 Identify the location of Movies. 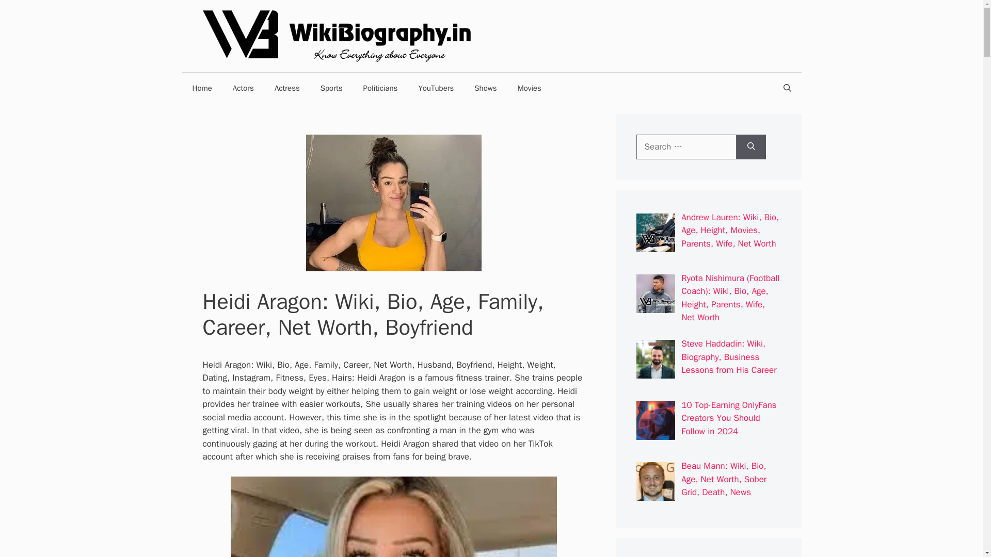
(529, 88).